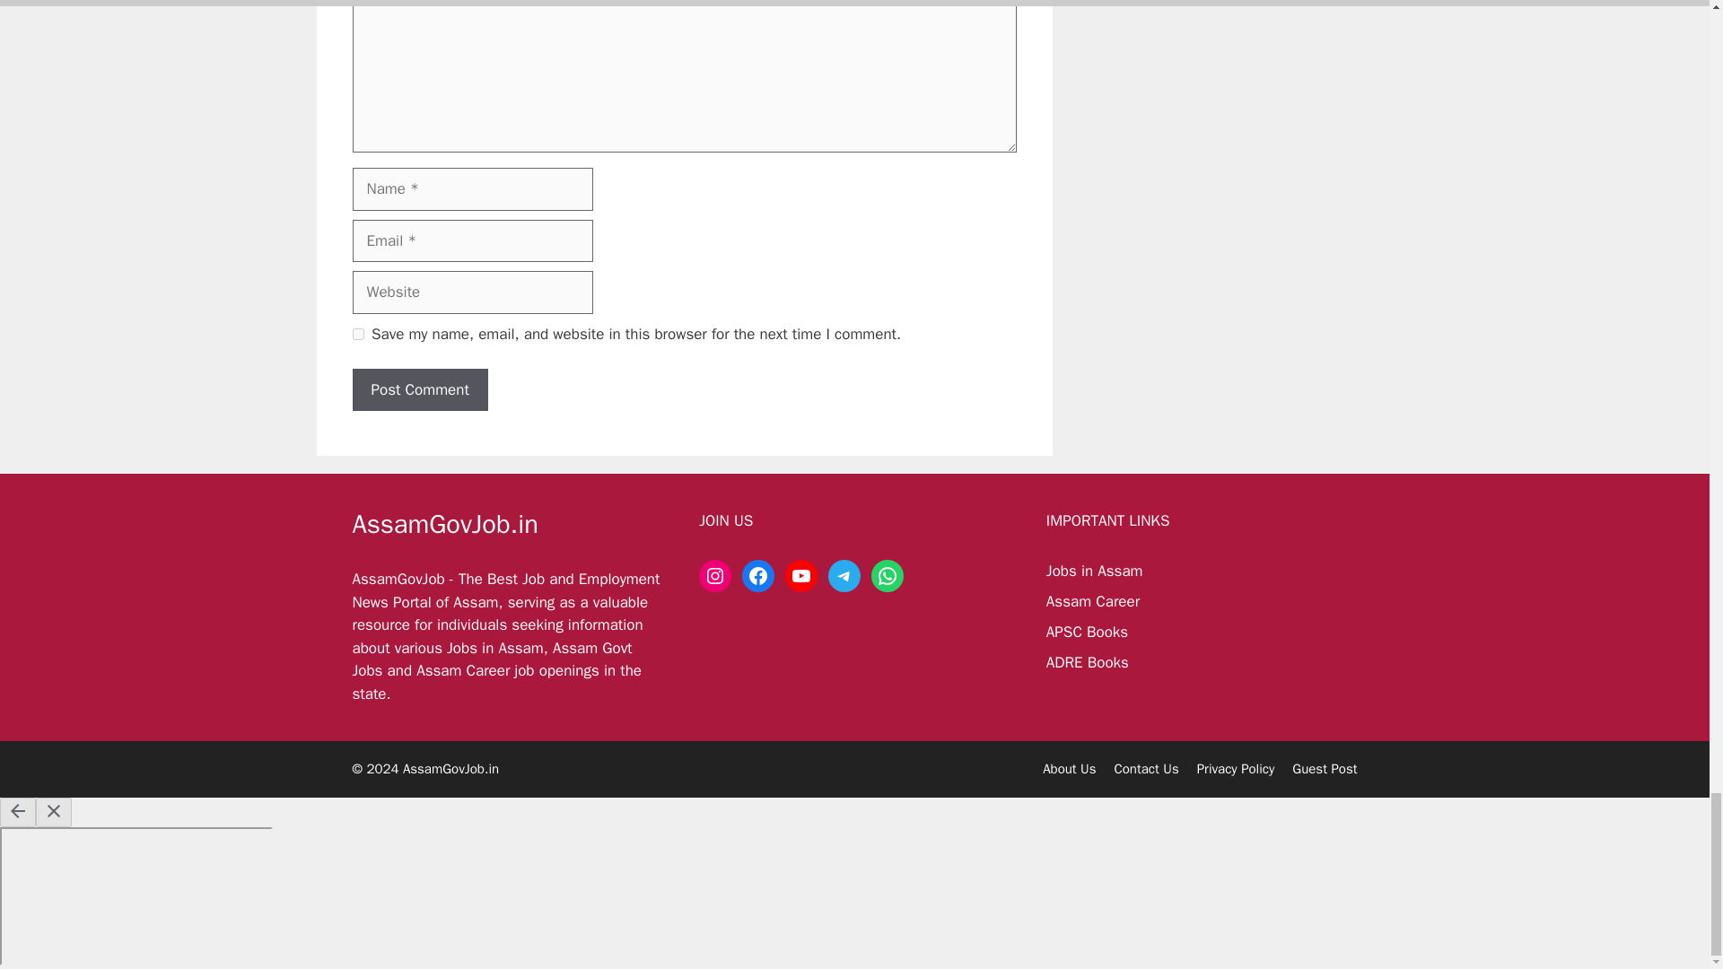 The image size is (1723, 969). What do you see at coordinates (419, 390) in the screenshot?
I see `Post Comment` at bounding box center [419, 390].